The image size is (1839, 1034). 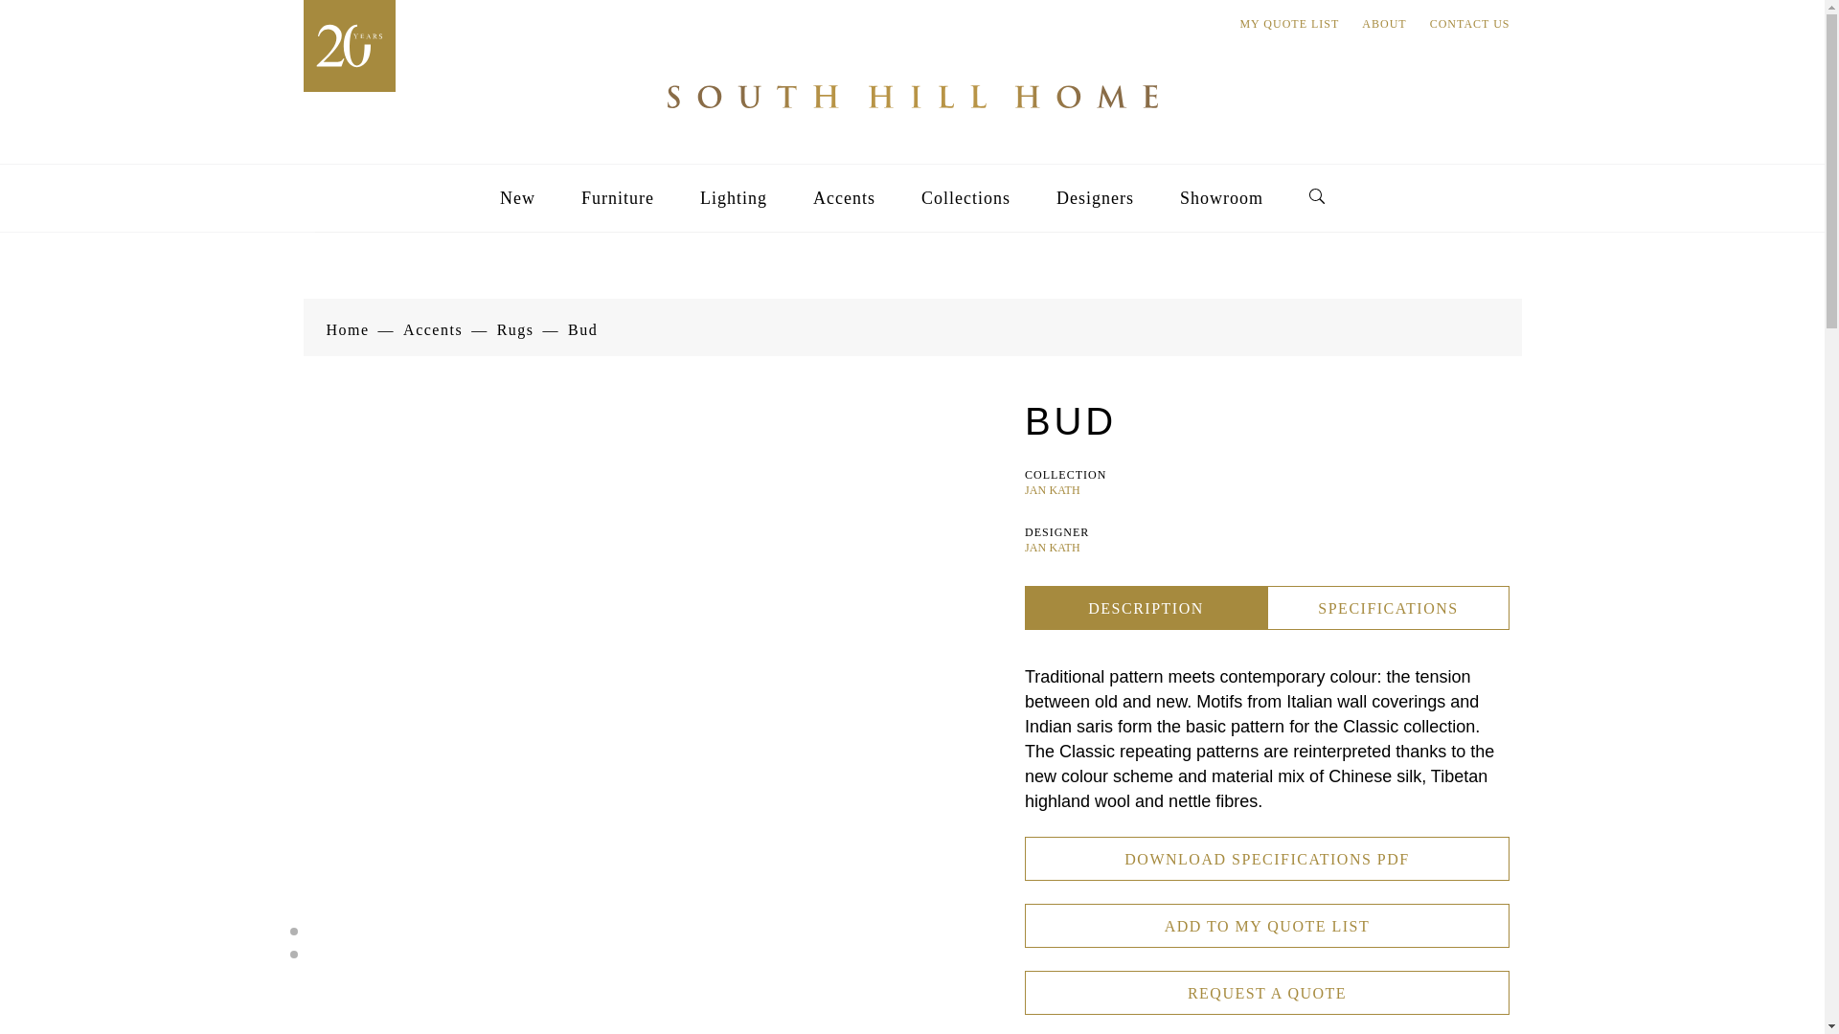 I want to click on CONTACT US, so click(x=1469, y=24).